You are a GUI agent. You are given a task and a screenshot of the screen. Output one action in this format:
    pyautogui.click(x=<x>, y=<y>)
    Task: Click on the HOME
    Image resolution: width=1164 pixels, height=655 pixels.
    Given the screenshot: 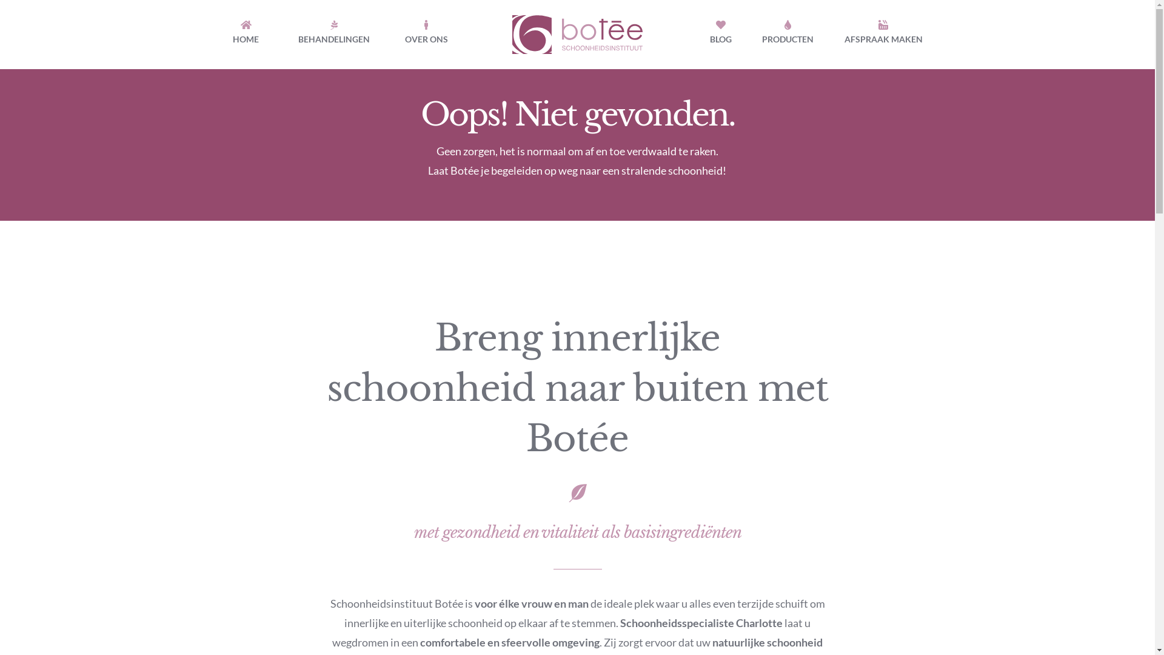 What is the action you would take?
    pyautogui.click(x=246, y=35)
    